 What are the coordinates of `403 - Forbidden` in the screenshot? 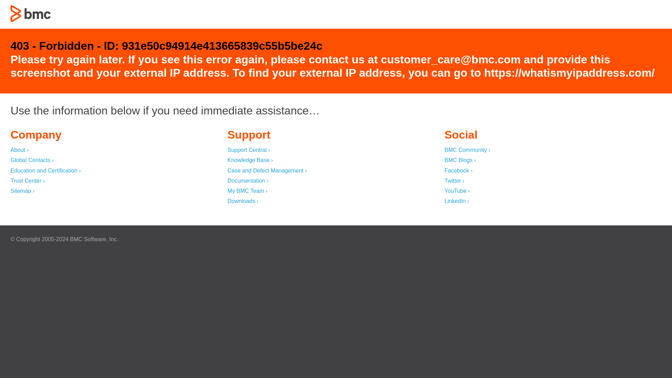 It's located at (31, 13).